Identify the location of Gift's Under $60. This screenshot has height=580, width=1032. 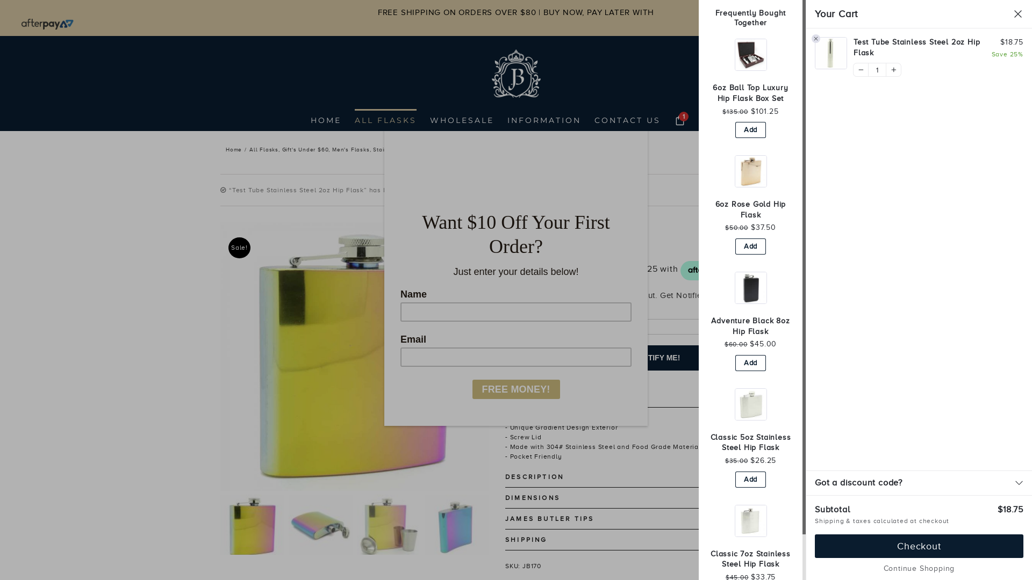
(305, 149).